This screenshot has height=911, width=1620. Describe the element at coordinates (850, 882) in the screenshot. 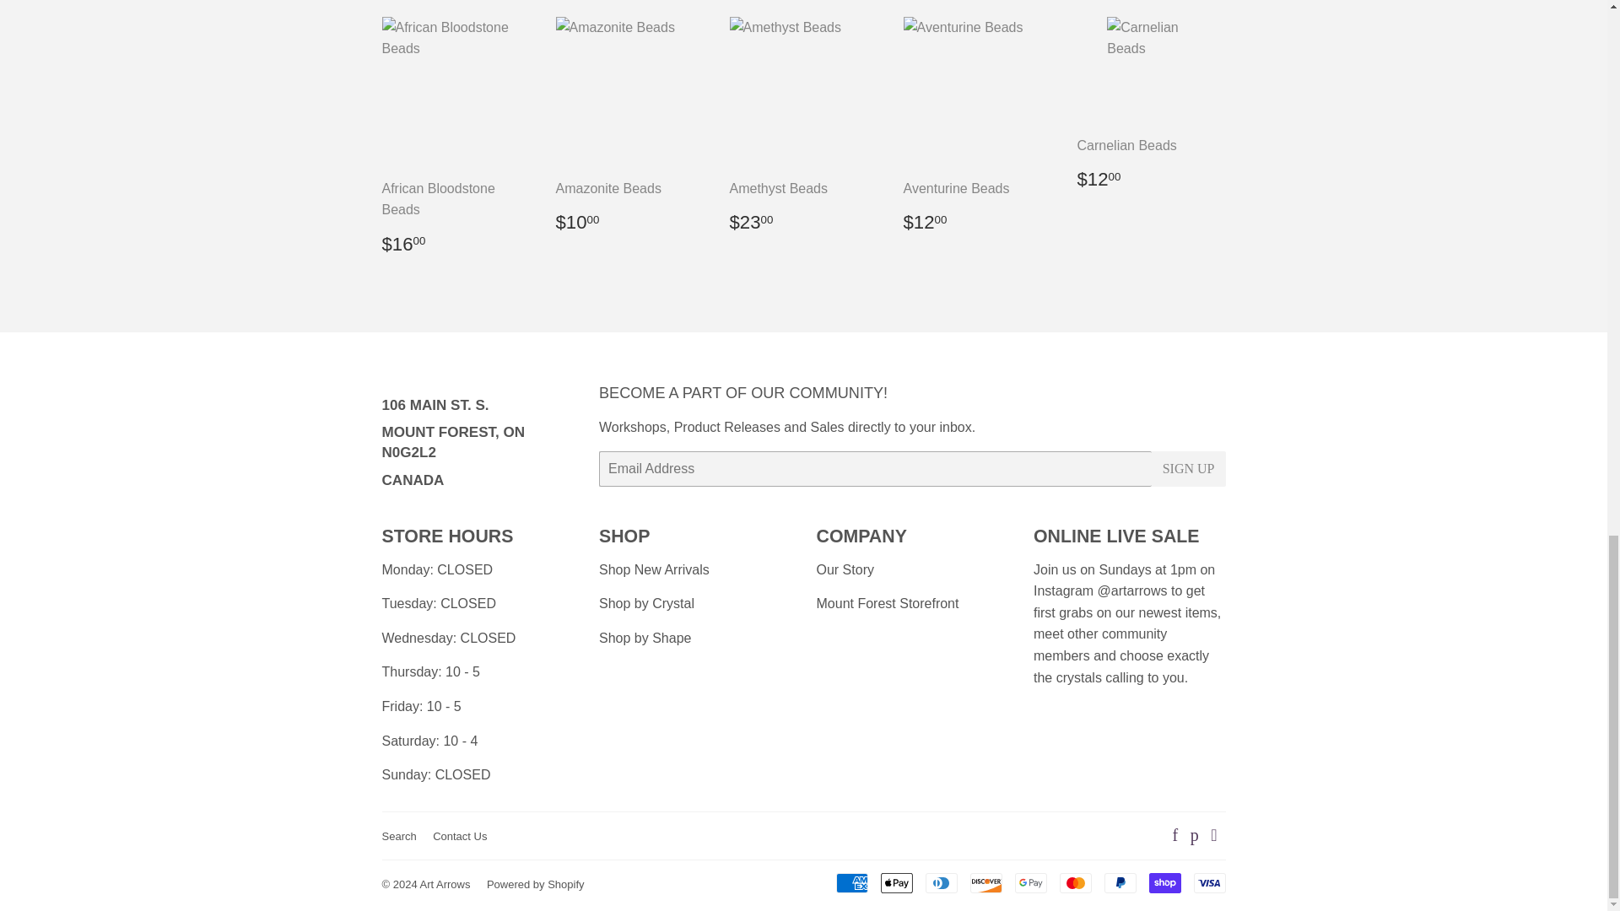

I see `American Express` at that location.